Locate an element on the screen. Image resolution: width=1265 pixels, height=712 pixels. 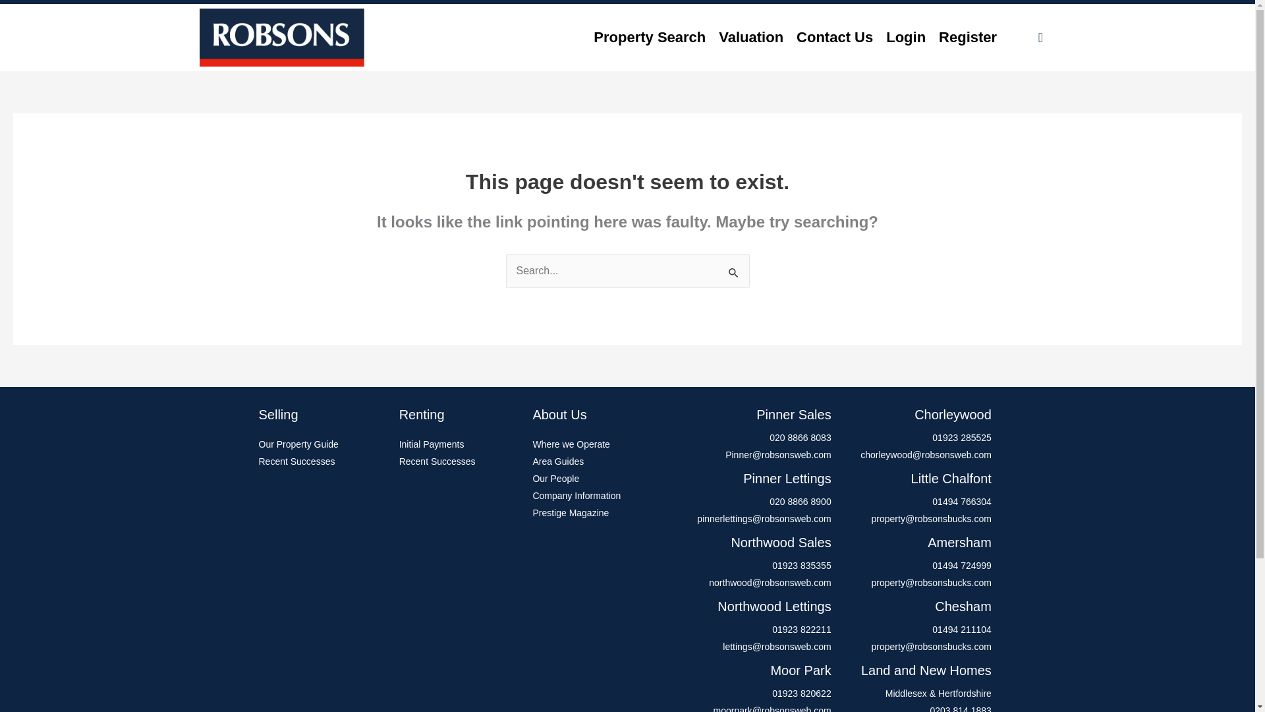
020 8866 8900 is located at coordinates (751, 502).